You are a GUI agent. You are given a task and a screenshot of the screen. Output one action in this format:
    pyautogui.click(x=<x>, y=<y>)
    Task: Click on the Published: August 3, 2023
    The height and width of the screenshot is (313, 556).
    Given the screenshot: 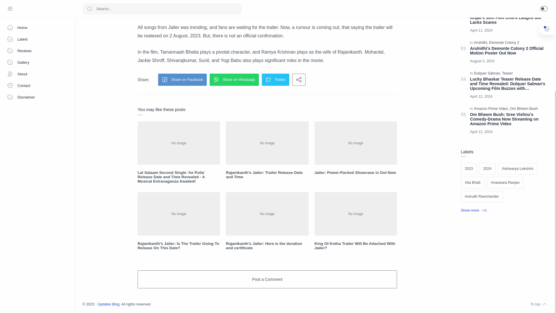 What is the action you would take?
    pyautogui.click(x=484, y=61)
    